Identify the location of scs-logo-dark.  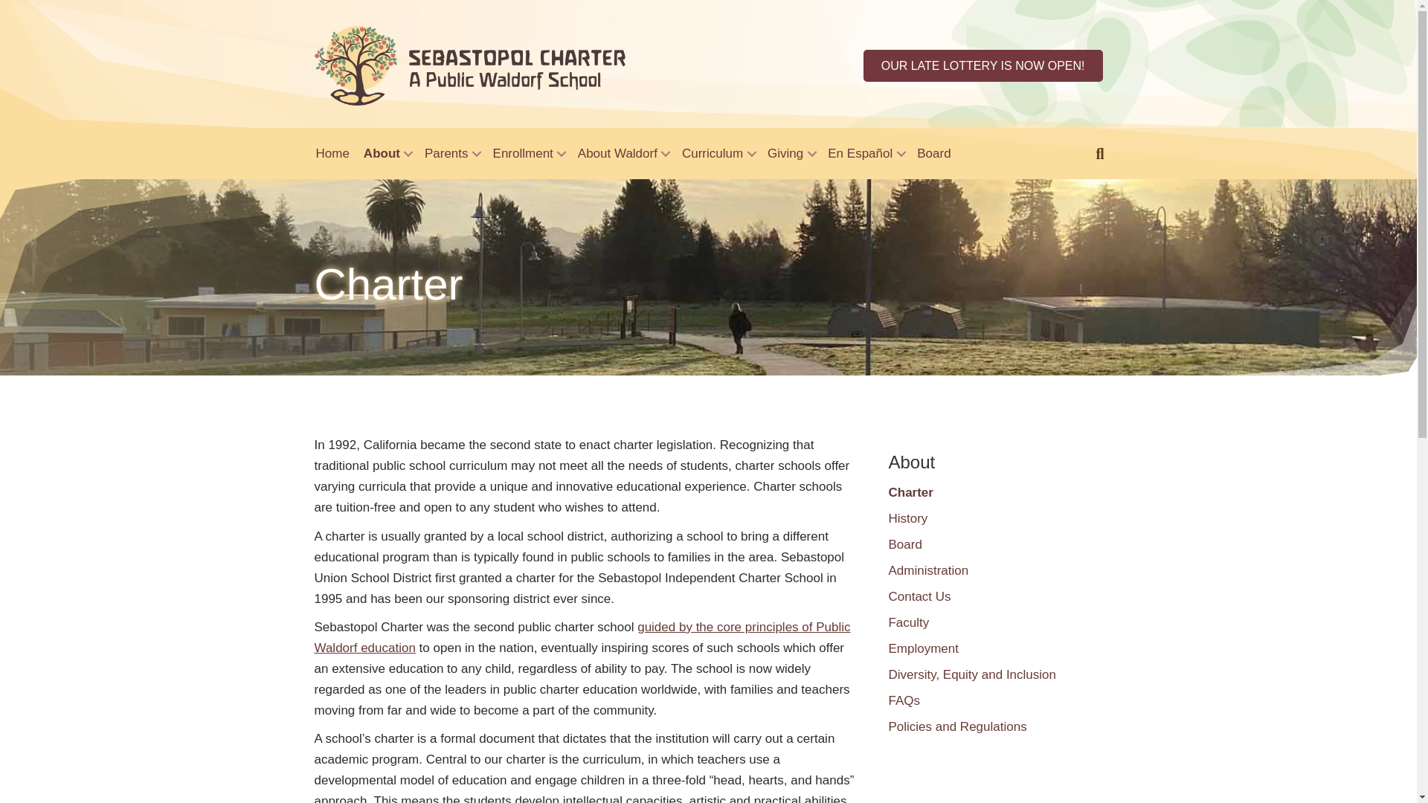
(469, 65).